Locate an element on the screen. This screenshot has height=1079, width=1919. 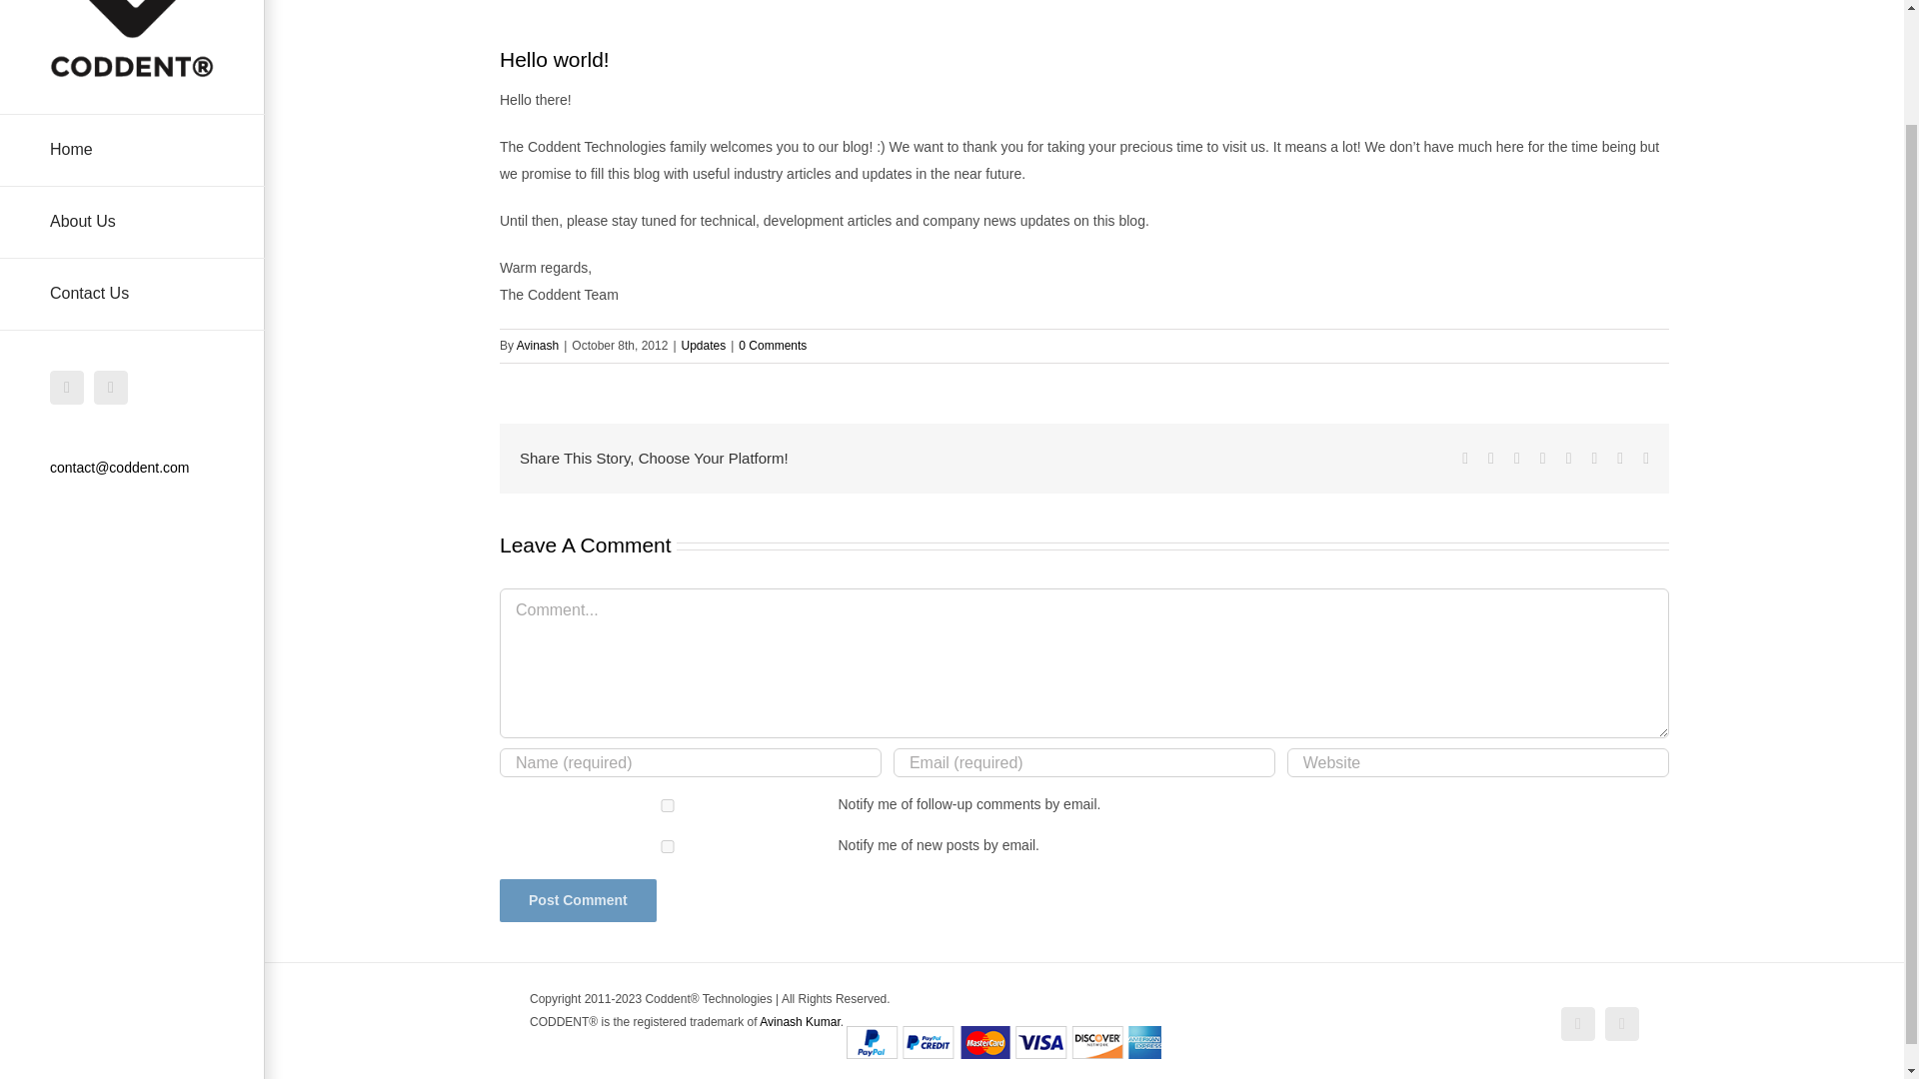
subscribe is located at coordinates (667, 805).